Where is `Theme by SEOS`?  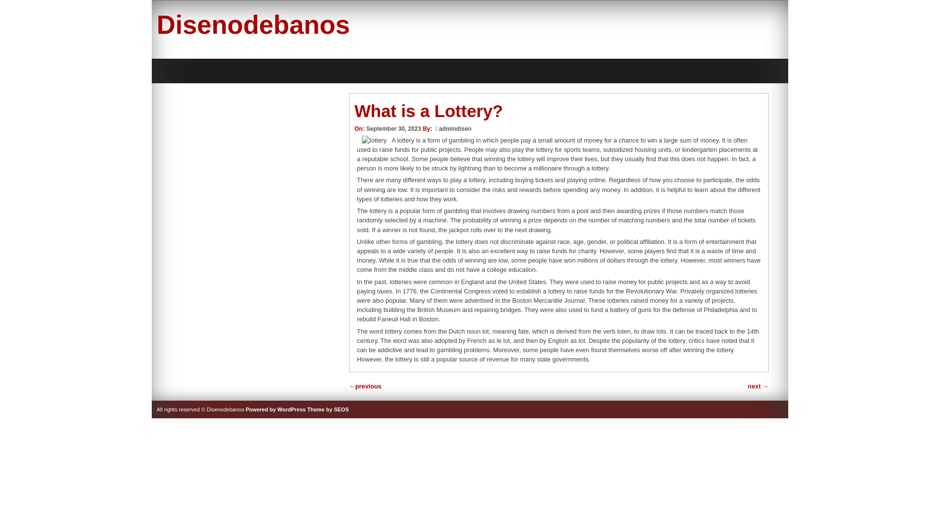 Theme by SEOS is located at coordinates (328, 409).